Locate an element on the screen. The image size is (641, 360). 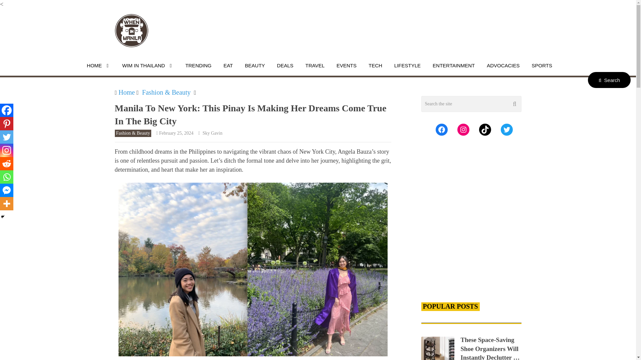
EVENTS is located at coordinates (346, 65).